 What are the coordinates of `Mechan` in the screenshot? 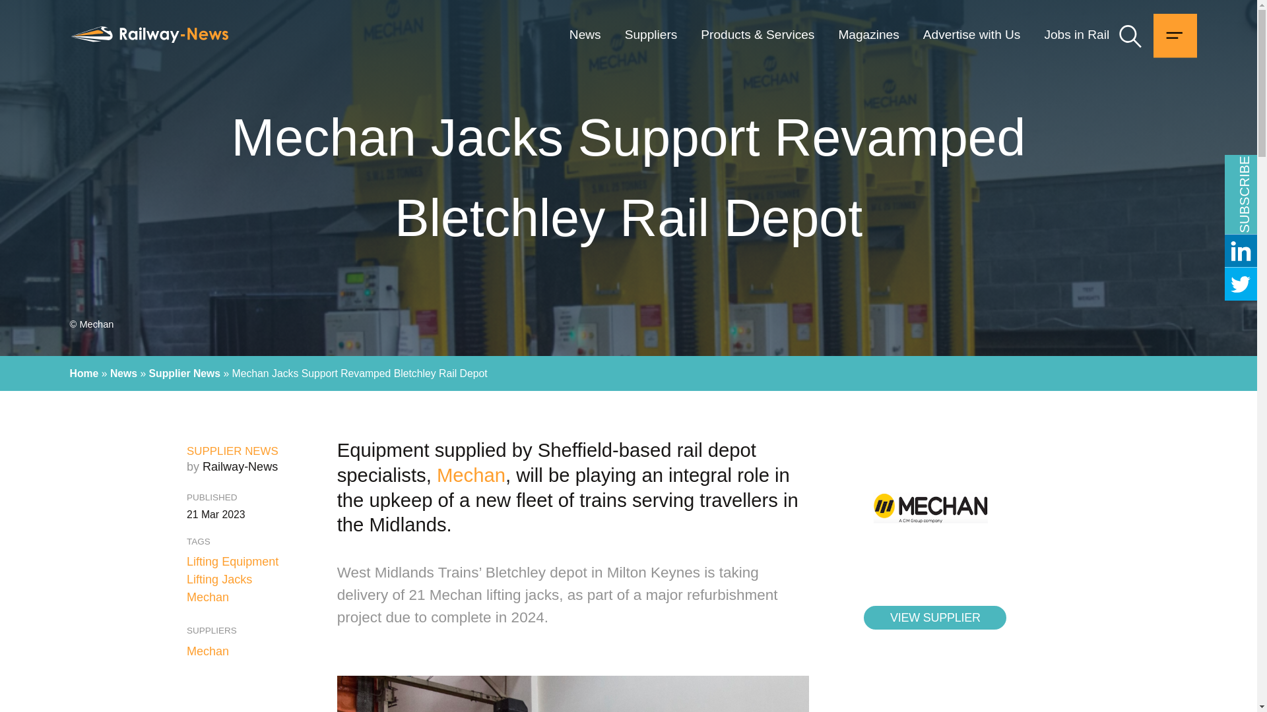 It's located at (252, 651).